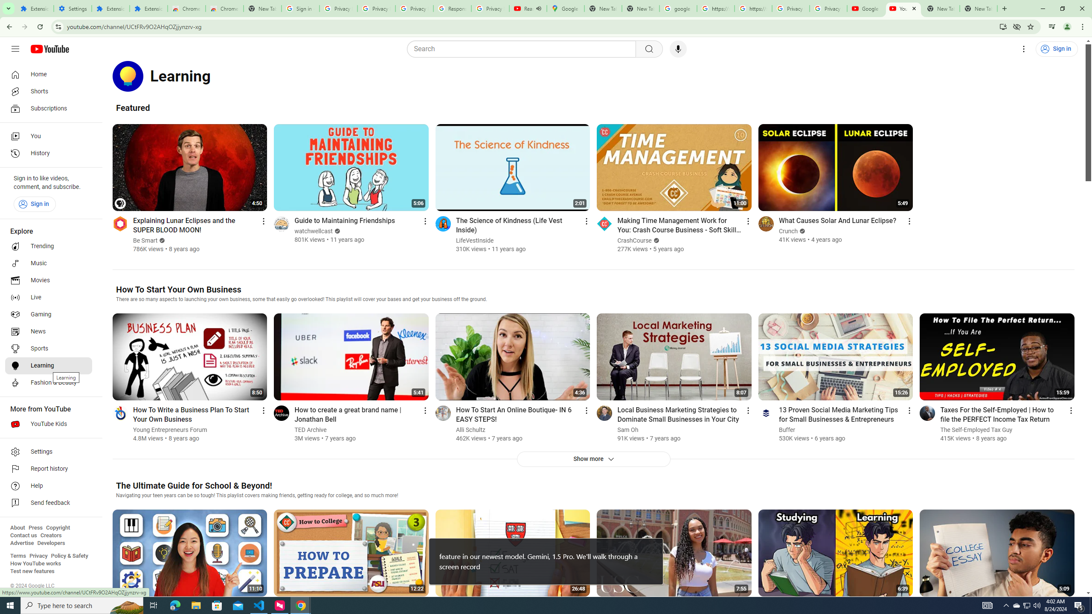  Describe the element at coordinates (51, 543) in the screenshot. I see `Developers` at that location.